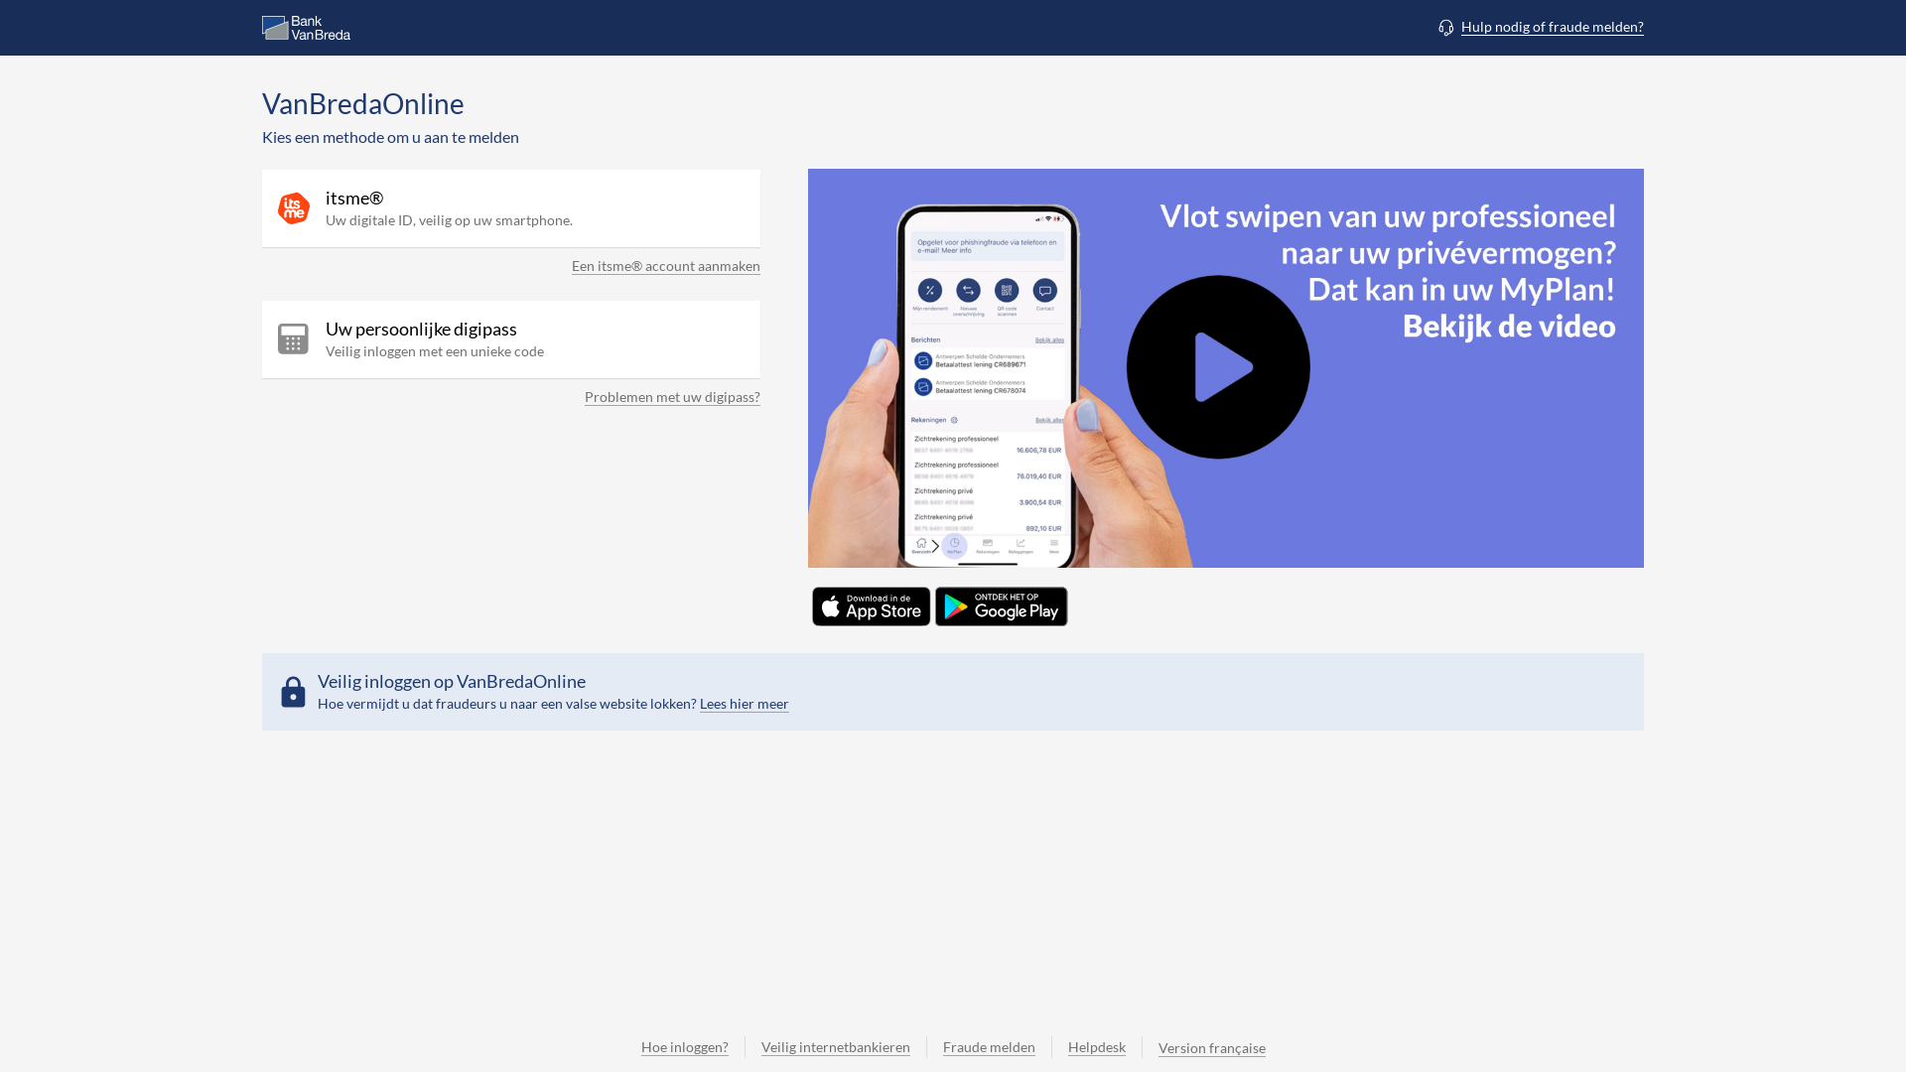 This screenshot has height=1072, width=1906. I want to click on Lees hier meer, so click(745, 704).